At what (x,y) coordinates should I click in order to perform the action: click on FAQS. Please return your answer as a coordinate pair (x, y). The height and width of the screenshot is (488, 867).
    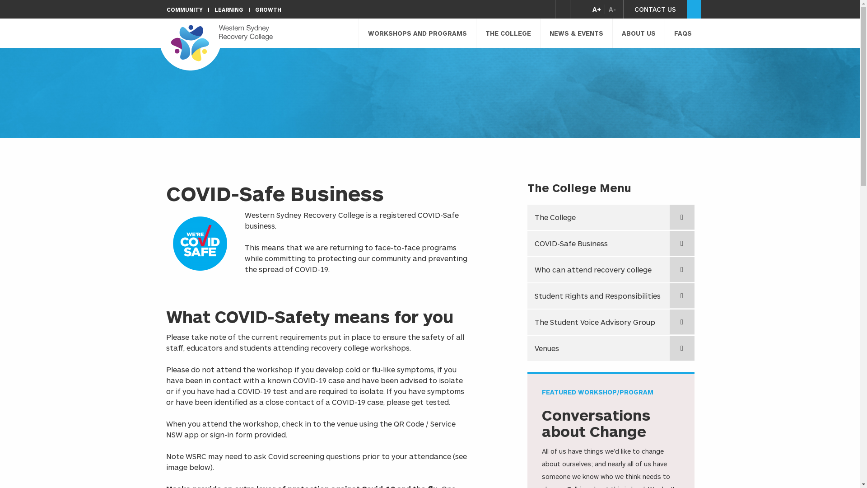
    Looking at the image, I should click on (683, 33).